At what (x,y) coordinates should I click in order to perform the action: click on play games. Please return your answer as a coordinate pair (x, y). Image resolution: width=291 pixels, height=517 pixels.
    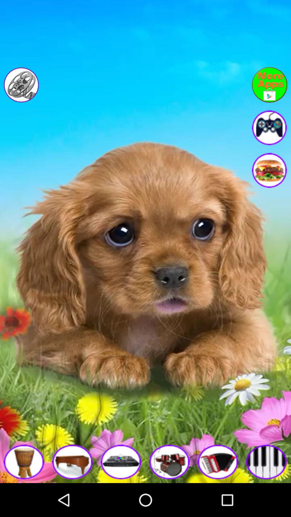
    Looking at the image, I should click on (269, 128).